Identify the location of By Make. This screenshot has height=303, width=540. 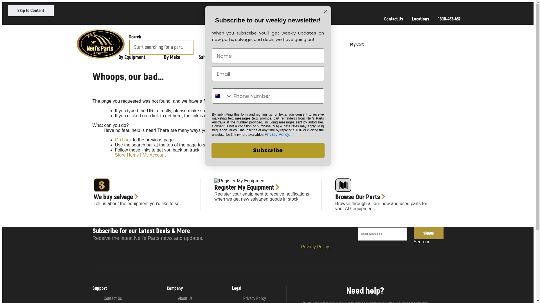
(174, 57).